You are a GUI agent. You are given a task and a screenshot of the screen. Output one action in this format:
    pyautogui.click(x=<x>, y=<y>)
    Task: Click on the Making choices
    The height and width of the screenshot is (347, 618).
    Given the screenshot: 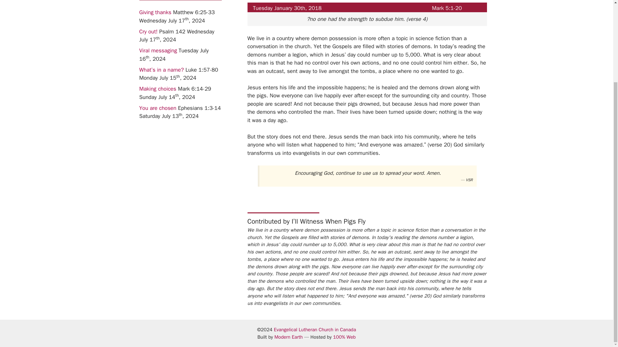 What is the action you would take?
    pyautogui.click(x=158, y=89)
    